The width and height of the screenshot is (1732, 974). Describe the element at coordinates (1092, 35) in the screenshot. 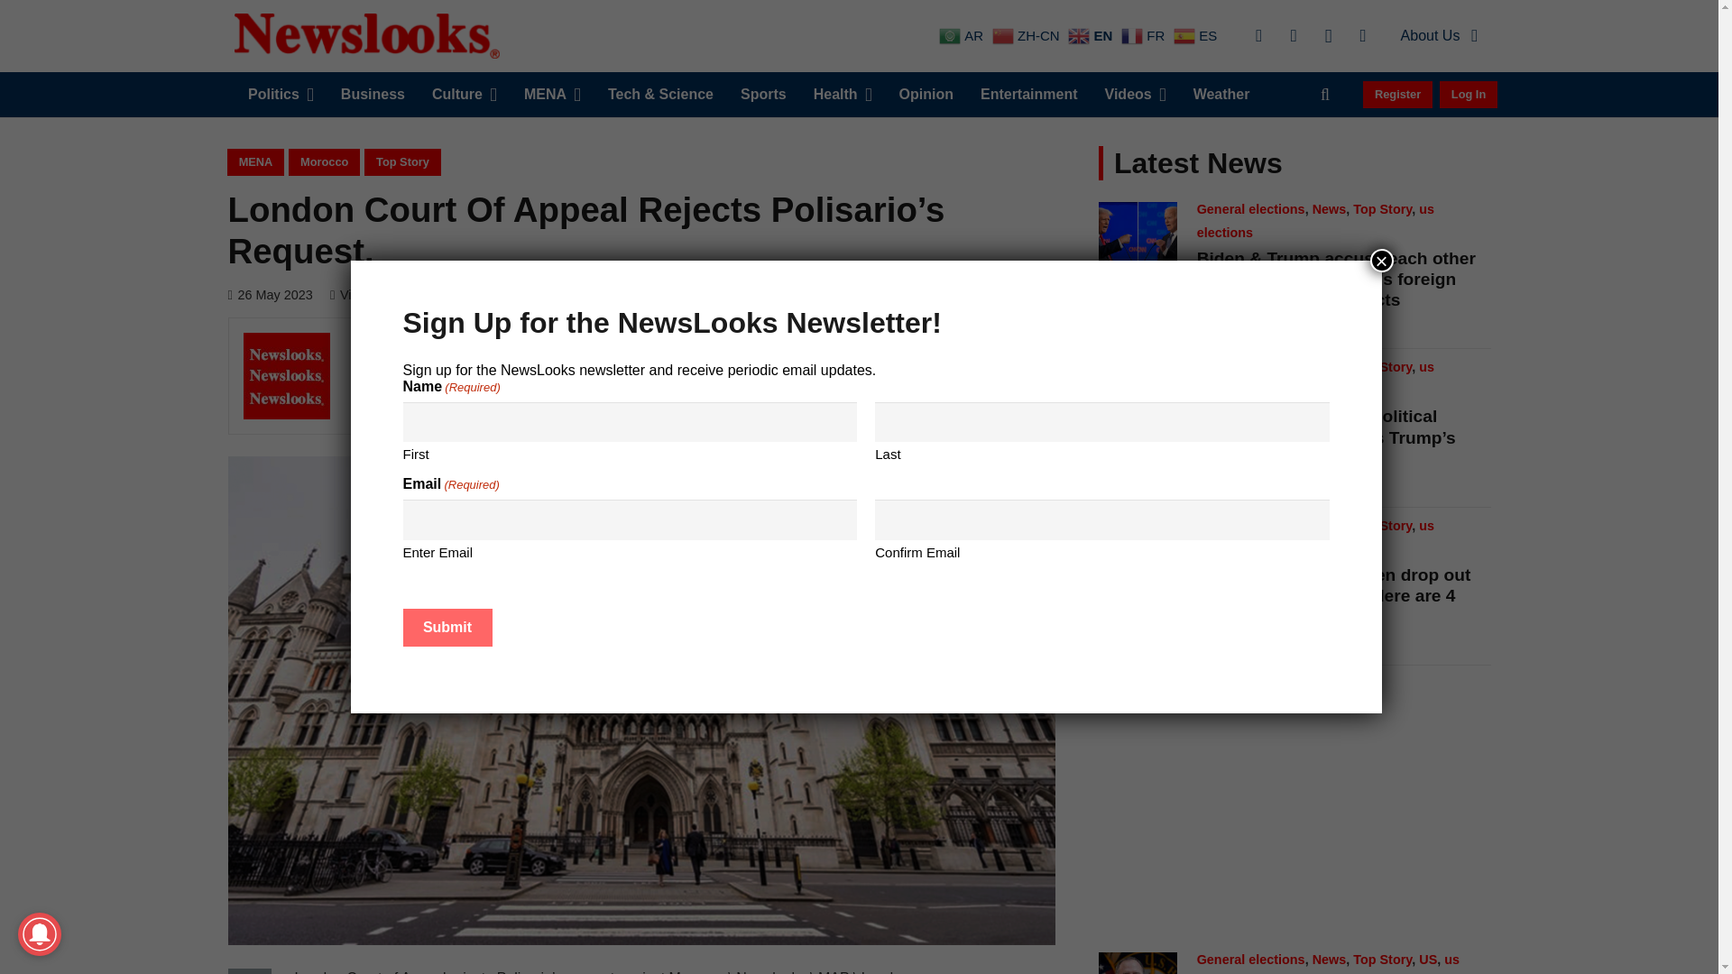

I see `English` at that location.